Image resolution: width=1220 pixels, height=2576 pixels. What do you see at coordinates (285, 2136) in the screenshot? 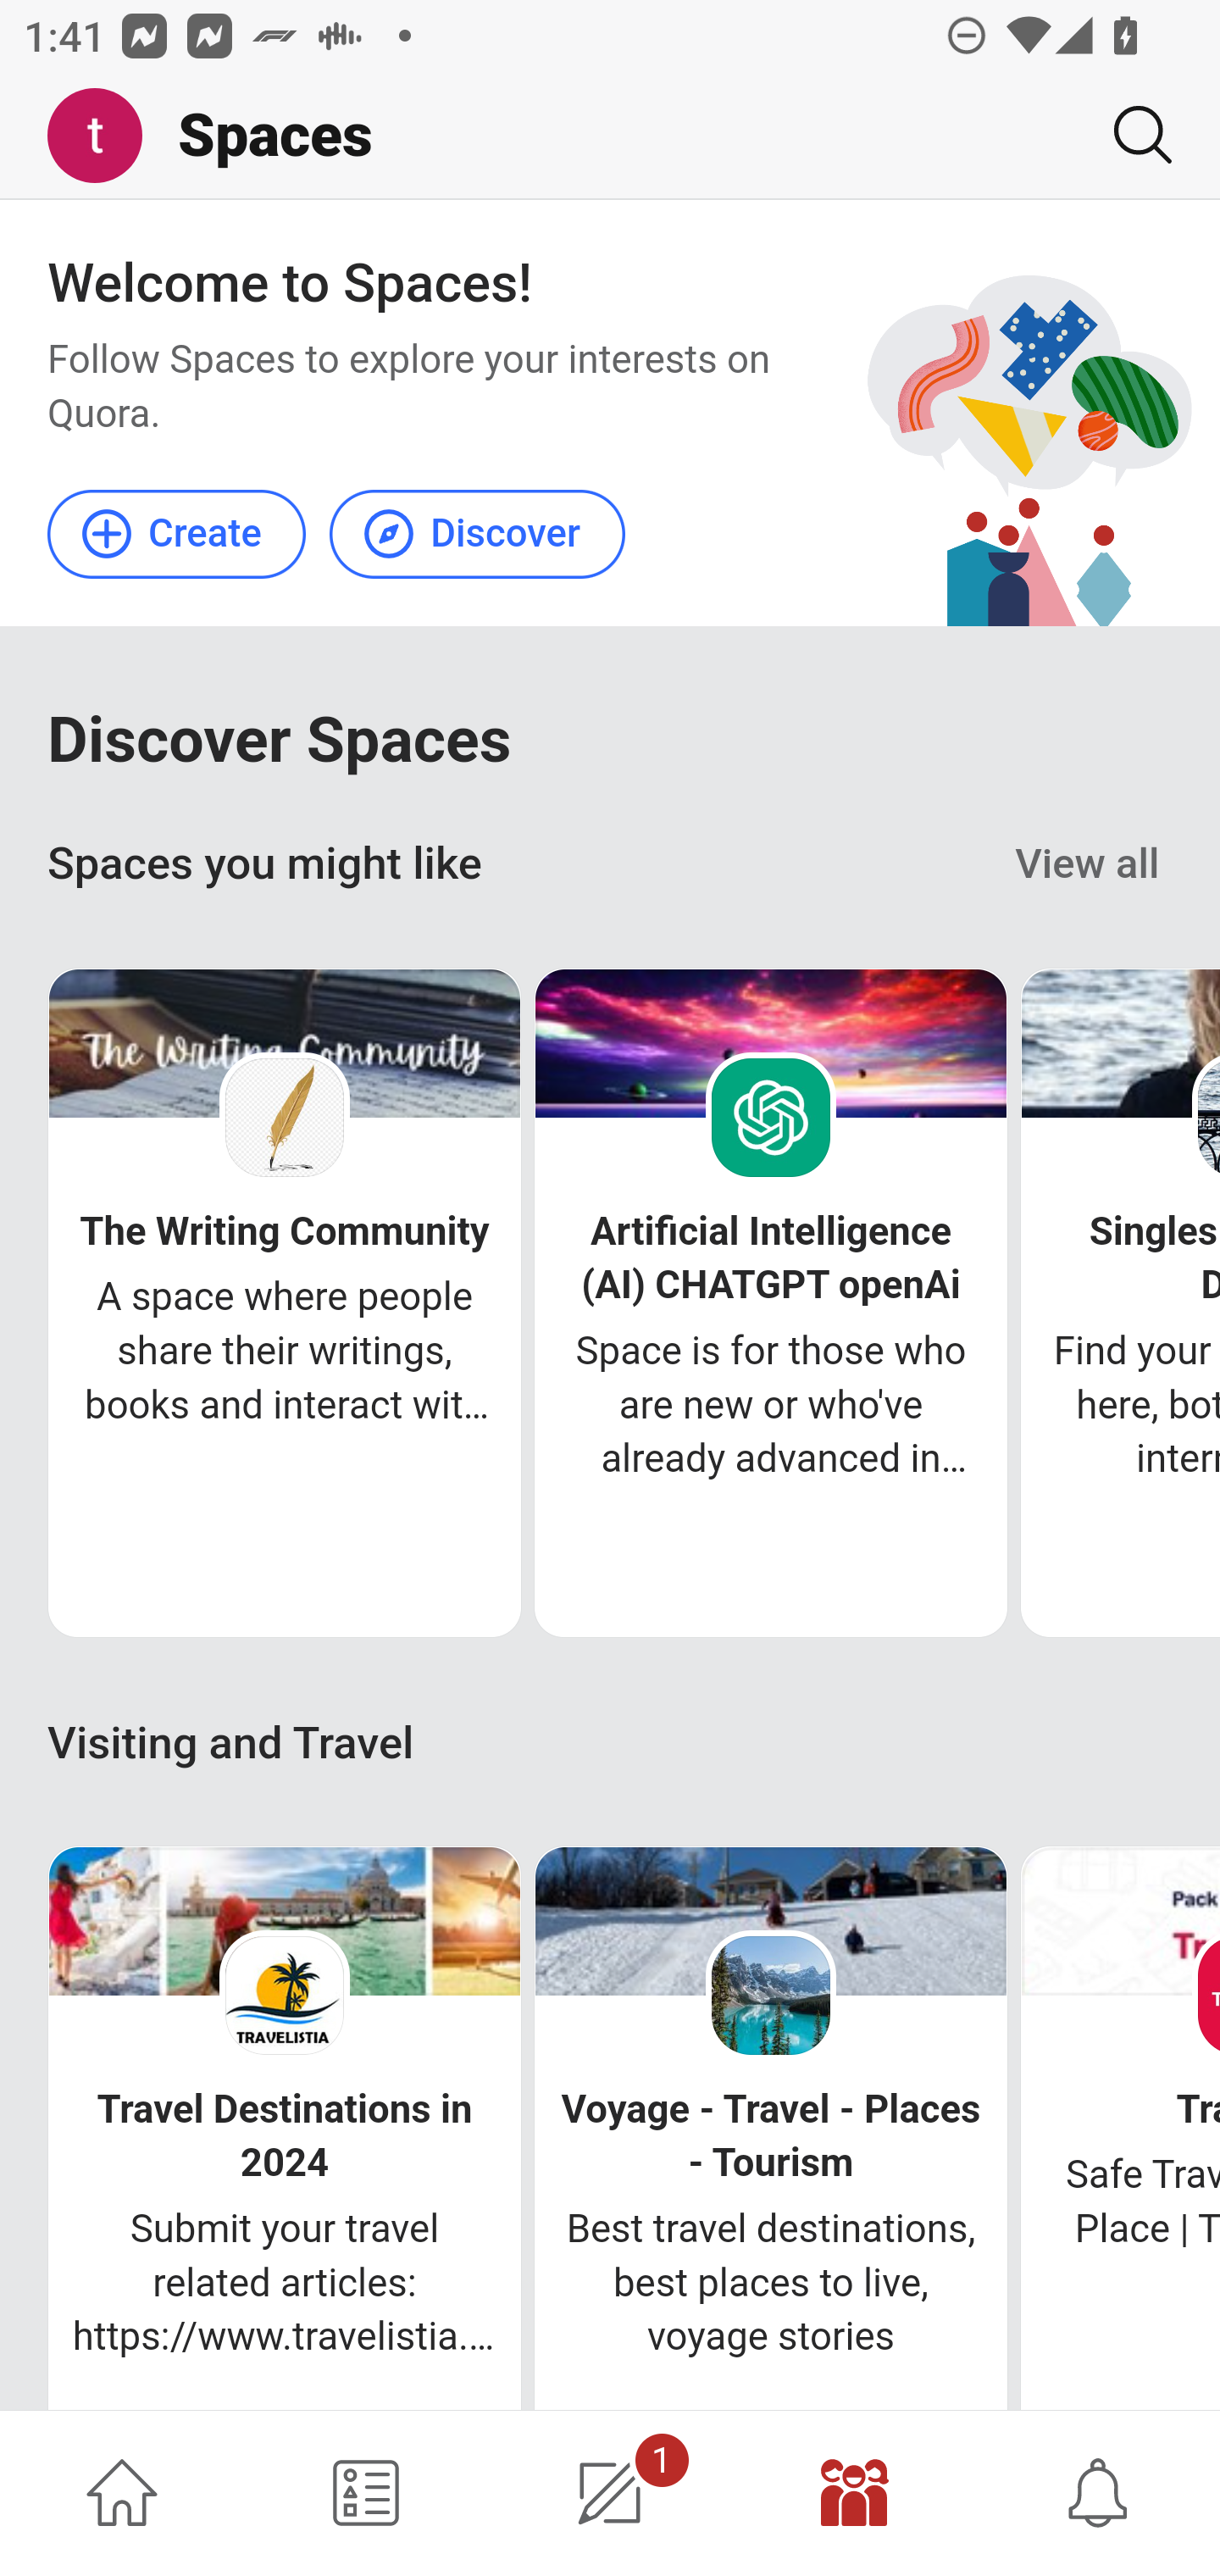
I see `Travel Destinations in 2024` at bounding box center [285, 2136].